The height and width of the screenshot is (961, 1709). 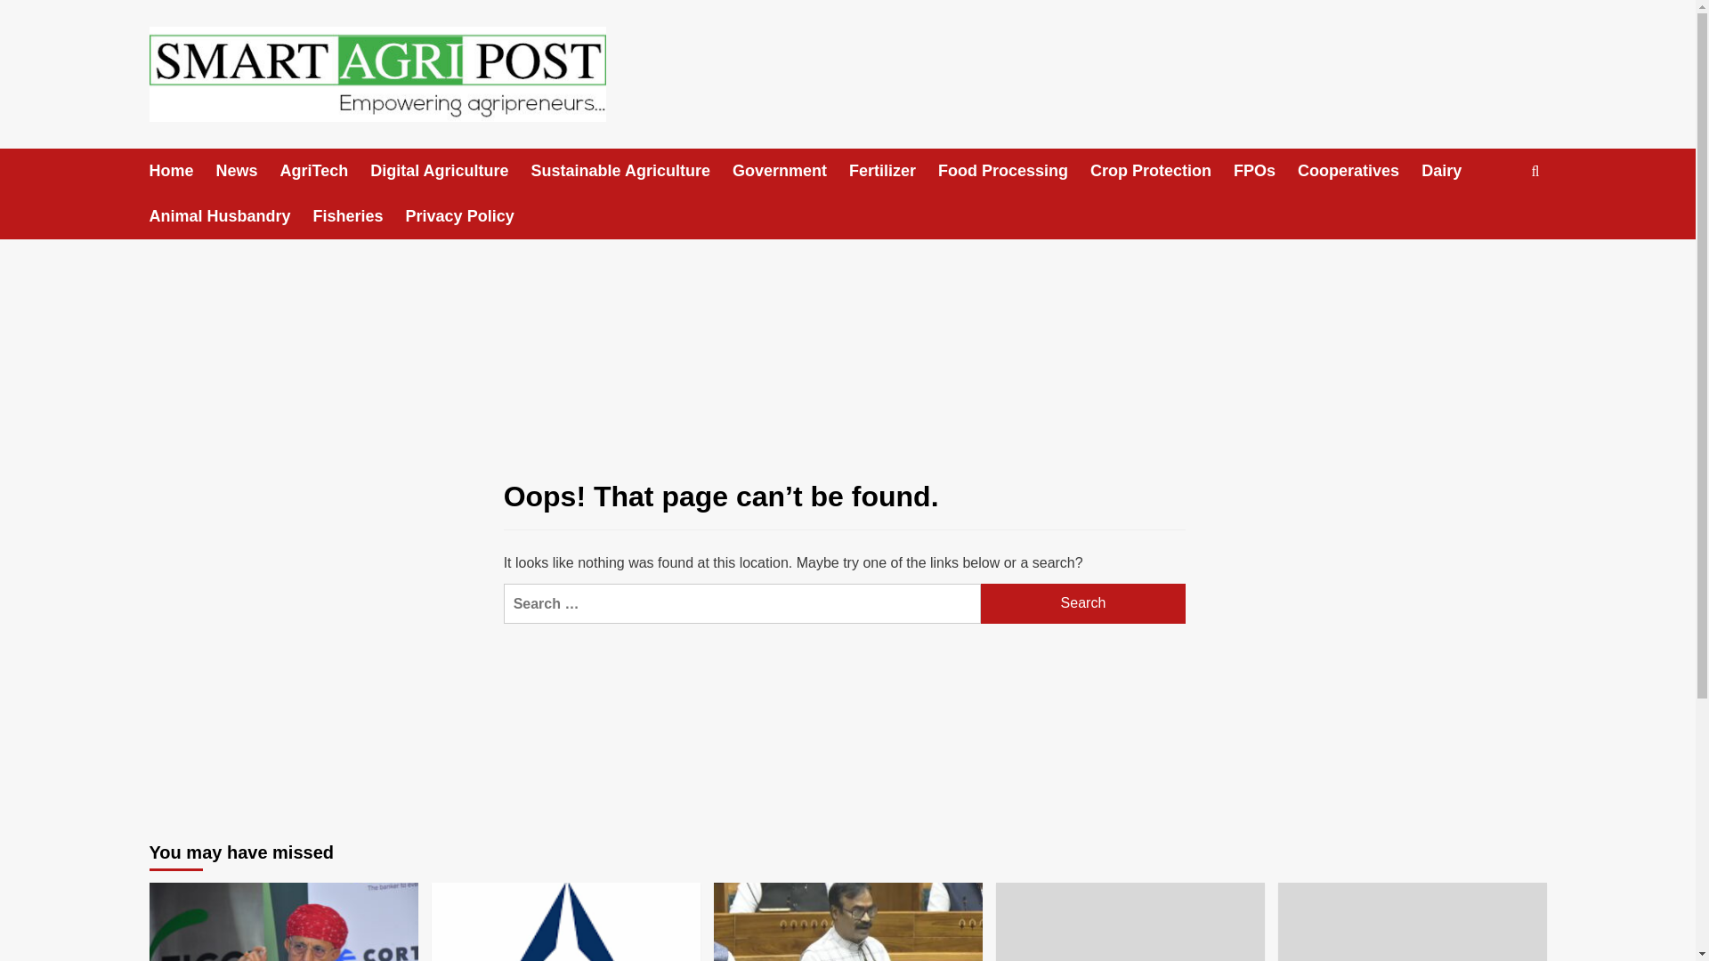 I want to click on AgriTech, so click(x=325, y=171).